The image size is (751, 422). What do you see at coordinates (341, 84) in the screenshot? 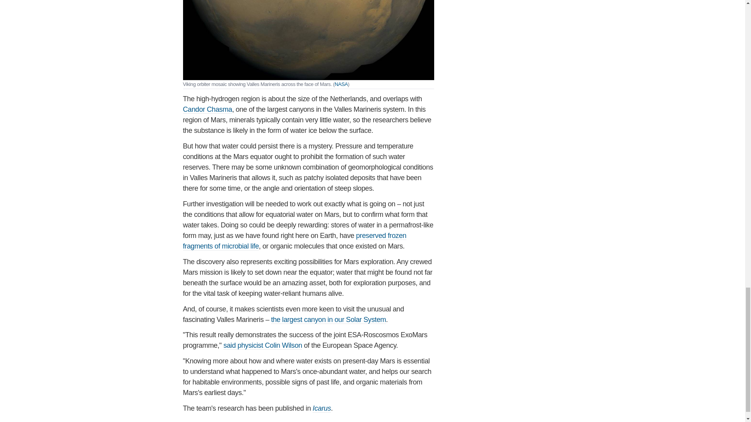
I see `NASA` at bounding box center [341, 84].